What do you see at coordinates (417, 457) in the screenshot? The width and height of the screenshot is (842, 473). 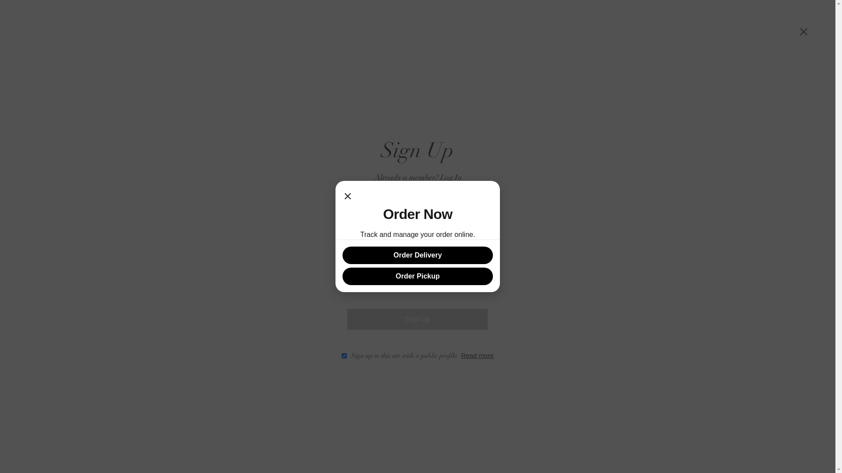 I see `Order Now` at bounding box center [417, 457].